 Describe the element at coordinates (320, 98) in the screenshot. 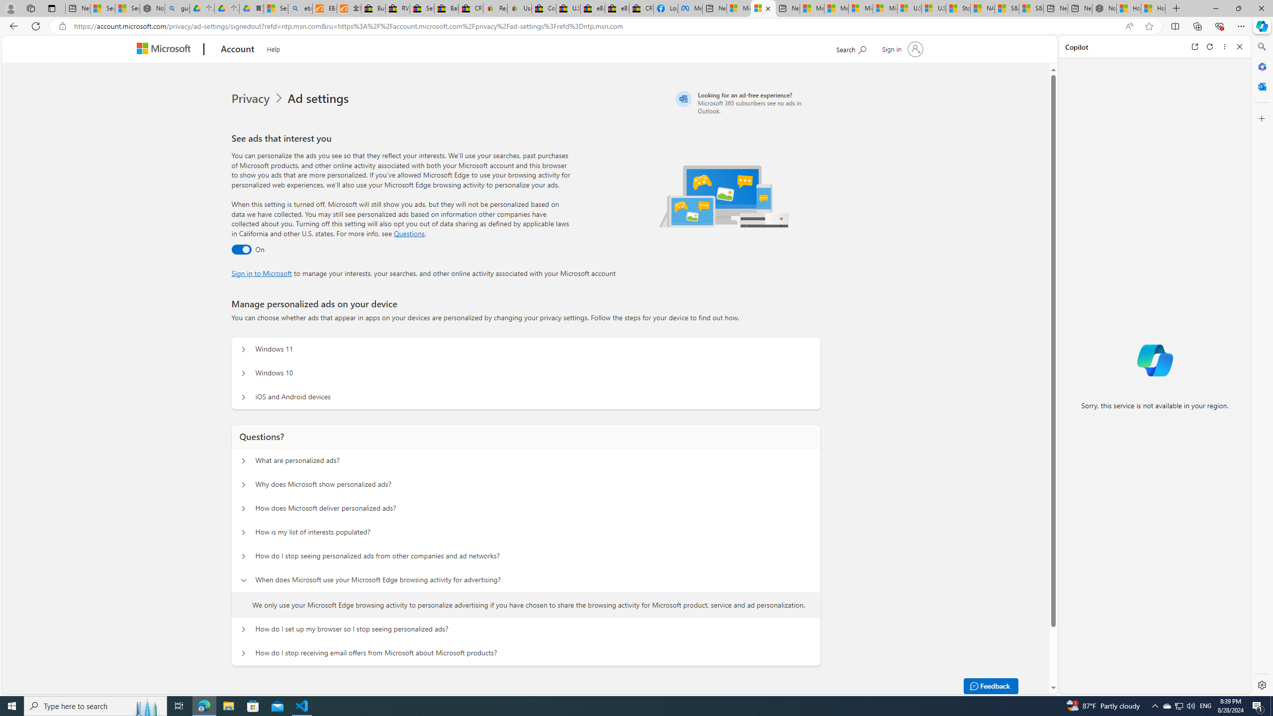

I see `Ad settings` at that location.